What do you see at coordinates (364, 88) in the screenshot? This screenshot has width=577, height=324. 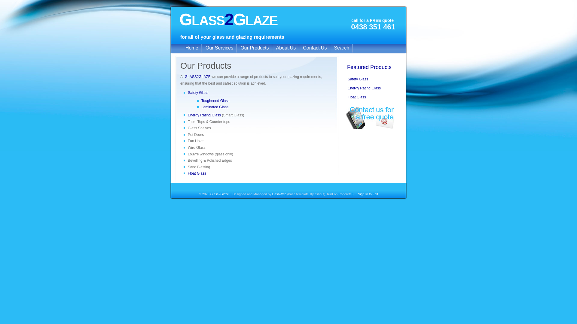 I see `Energy Rating Glass` at bounding box center [364, 88].